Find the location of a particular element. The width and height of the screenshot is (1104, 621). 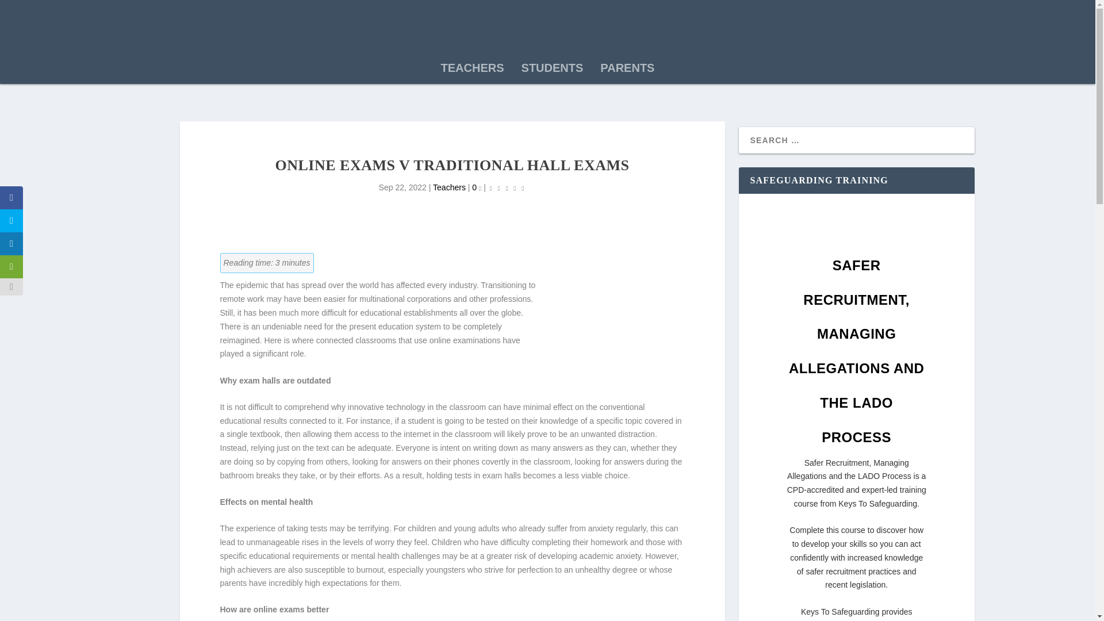

Teachers is located at coordinates (449, 187).